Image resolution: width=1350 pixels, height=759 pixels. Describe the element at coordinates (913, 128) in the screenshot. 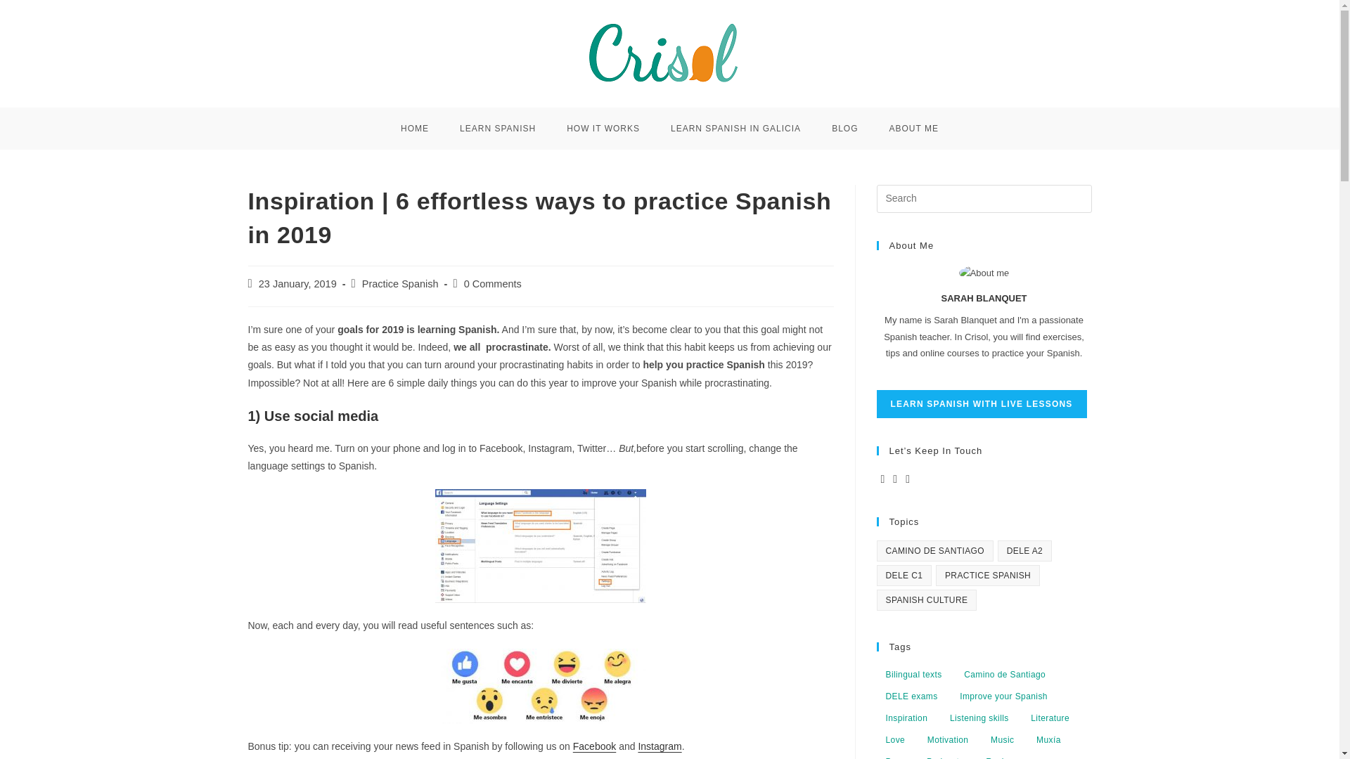

I see `ABOUT ME` at that location.